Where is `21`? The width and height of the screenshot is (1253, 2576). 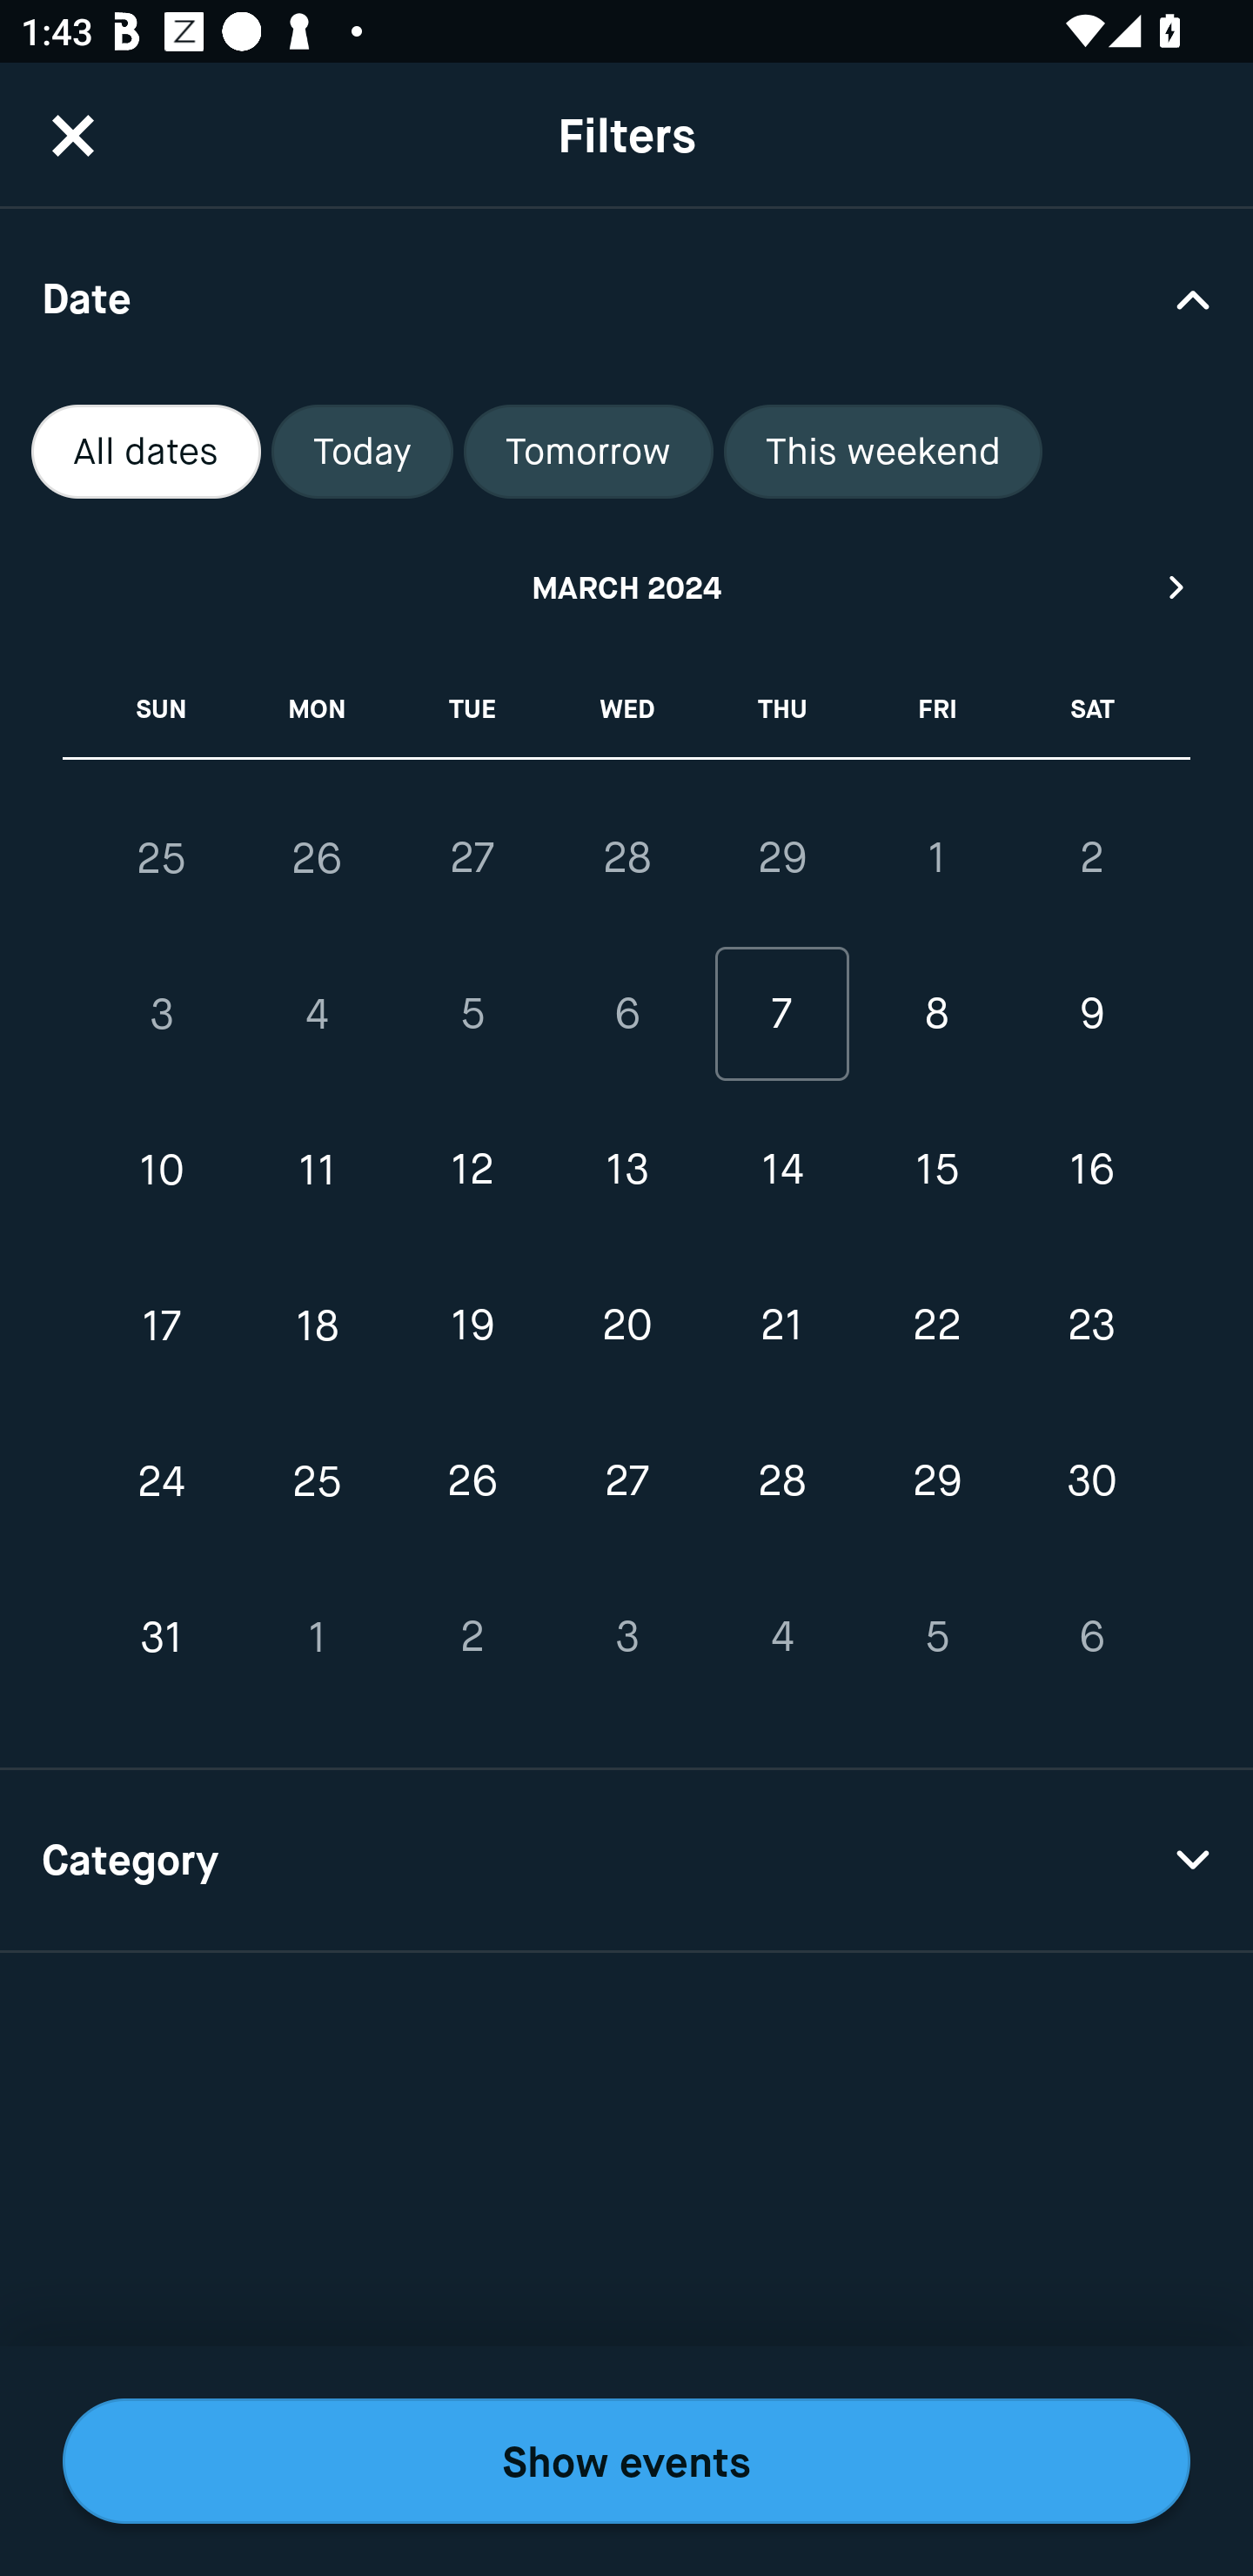 21 is located at coordinates (781, 1325).